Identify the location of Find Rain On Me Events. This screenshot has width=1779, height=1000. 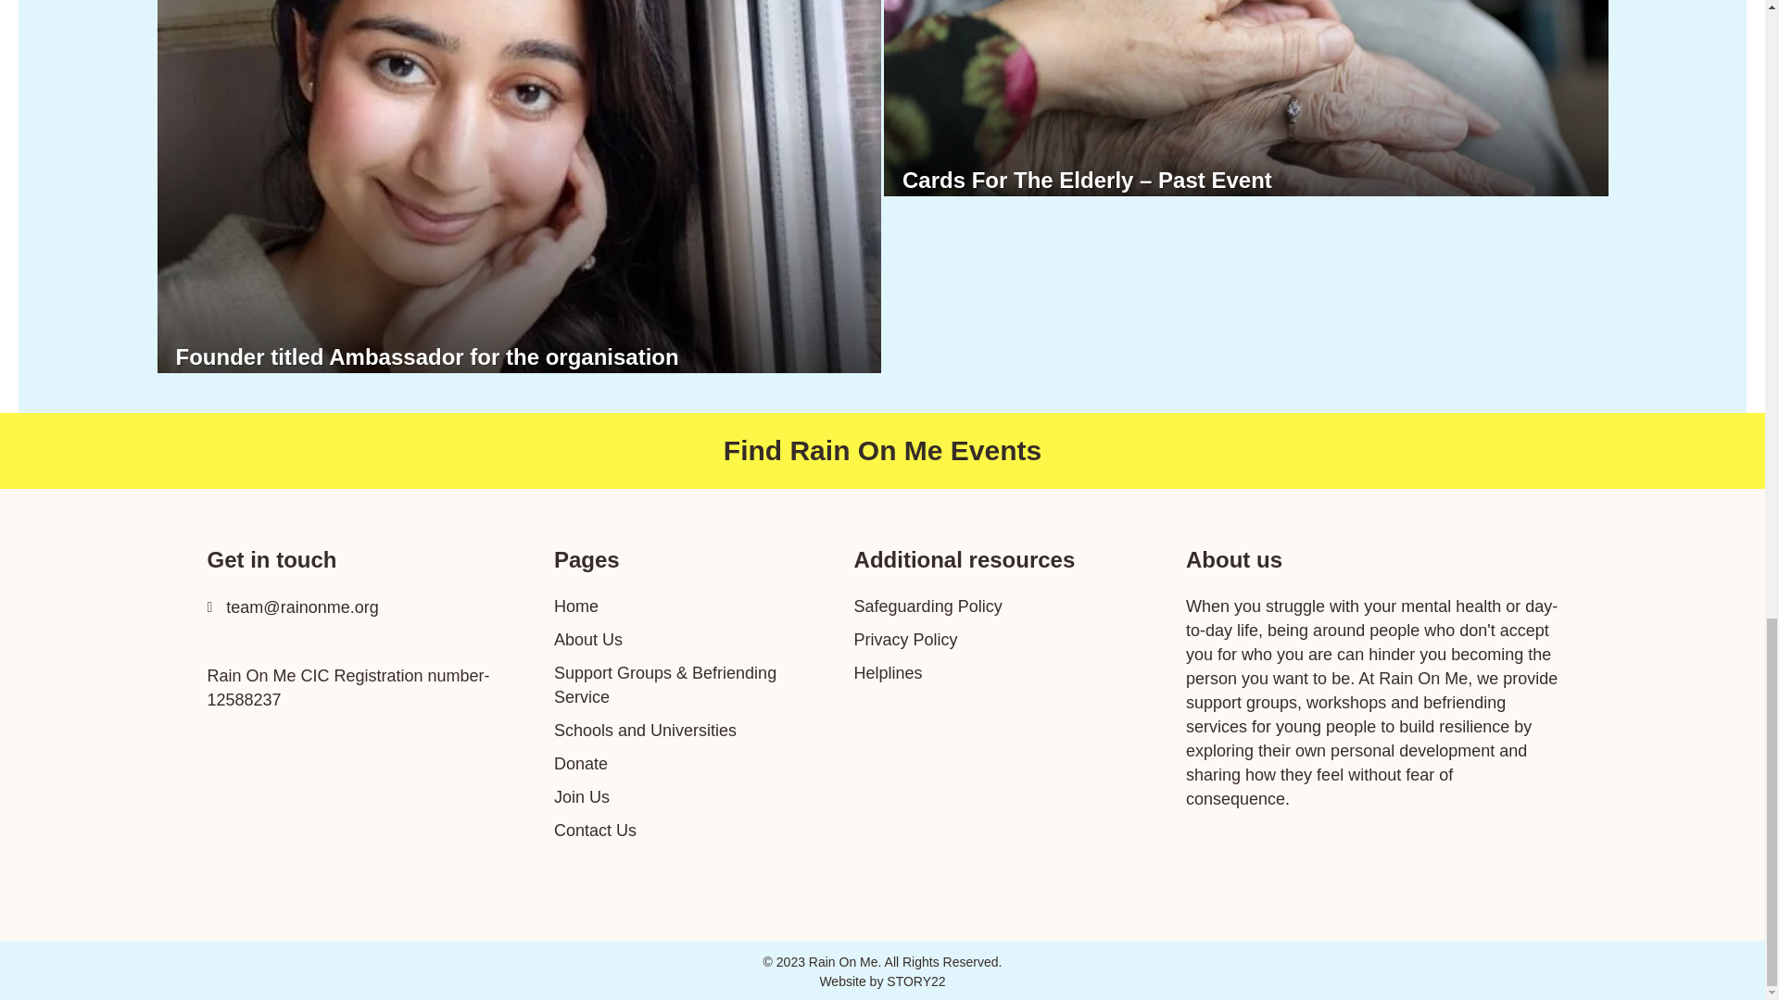
(882, 450).